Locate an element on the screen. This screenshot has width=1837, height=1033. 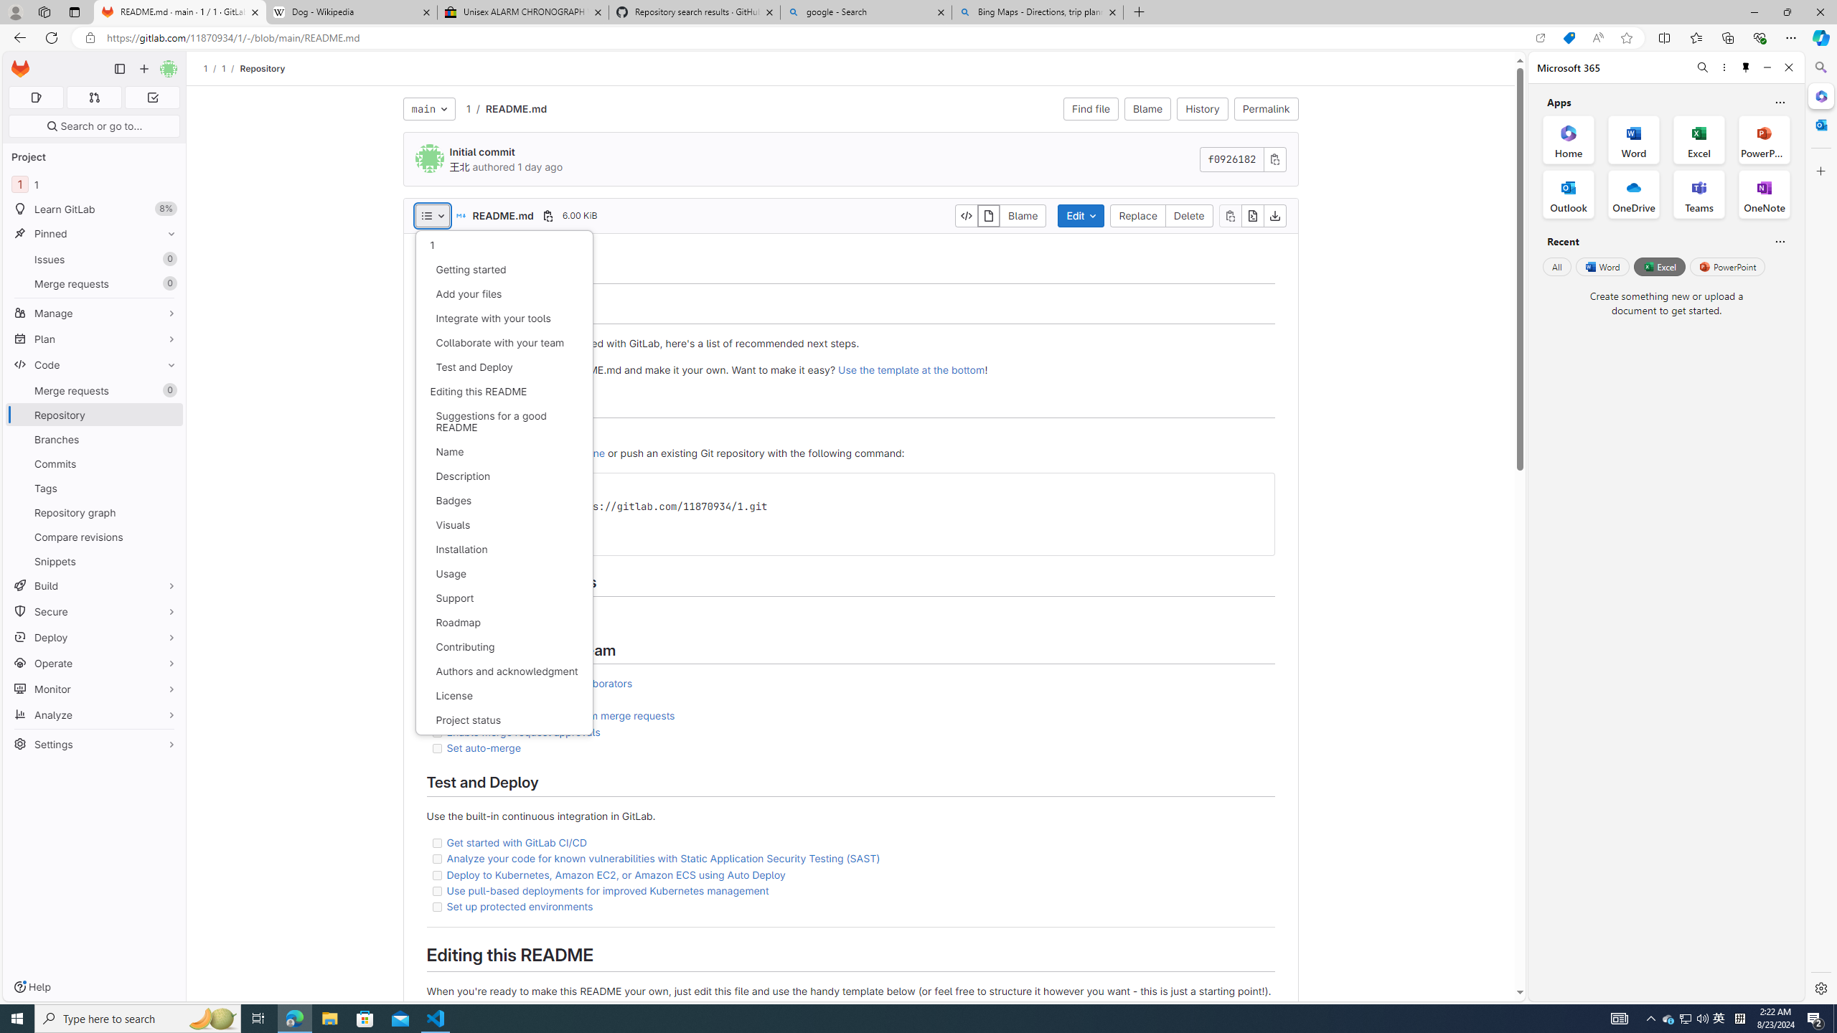
Operate is located at coordinates (95, 663).